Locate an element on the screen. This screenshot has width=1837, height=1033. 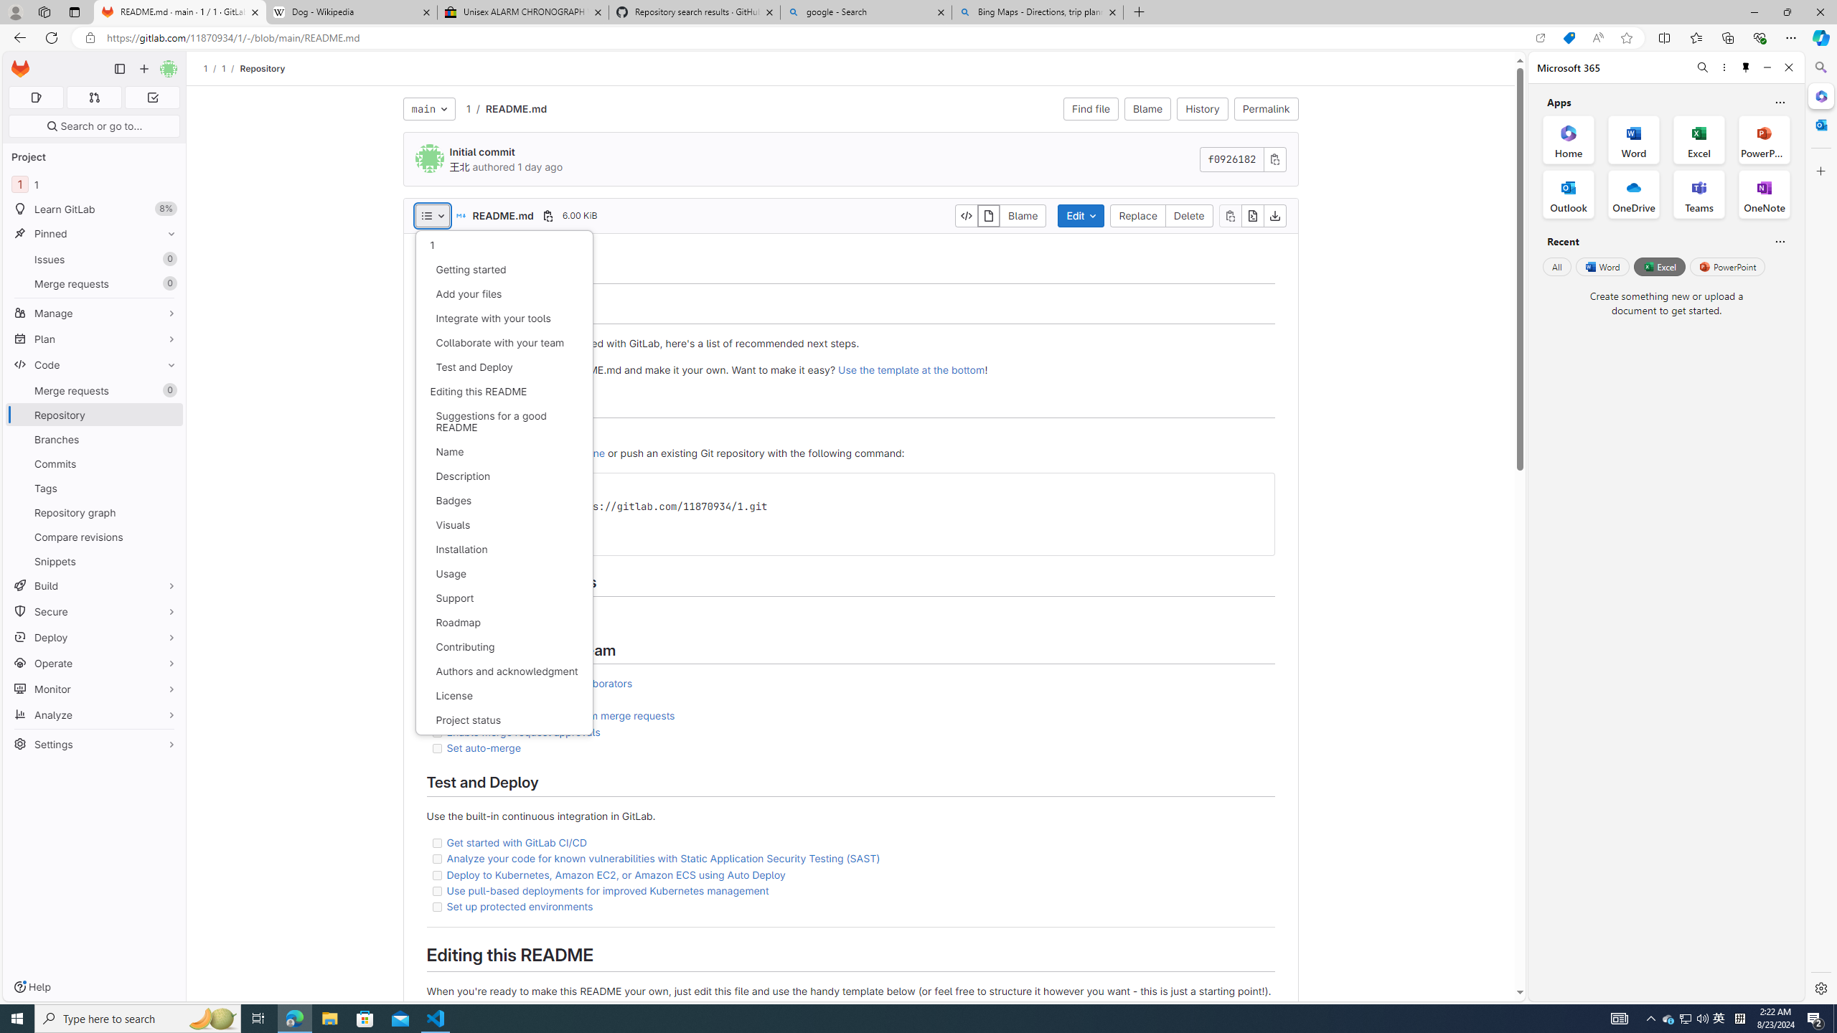
Operate is located at coordinates (95, 663).